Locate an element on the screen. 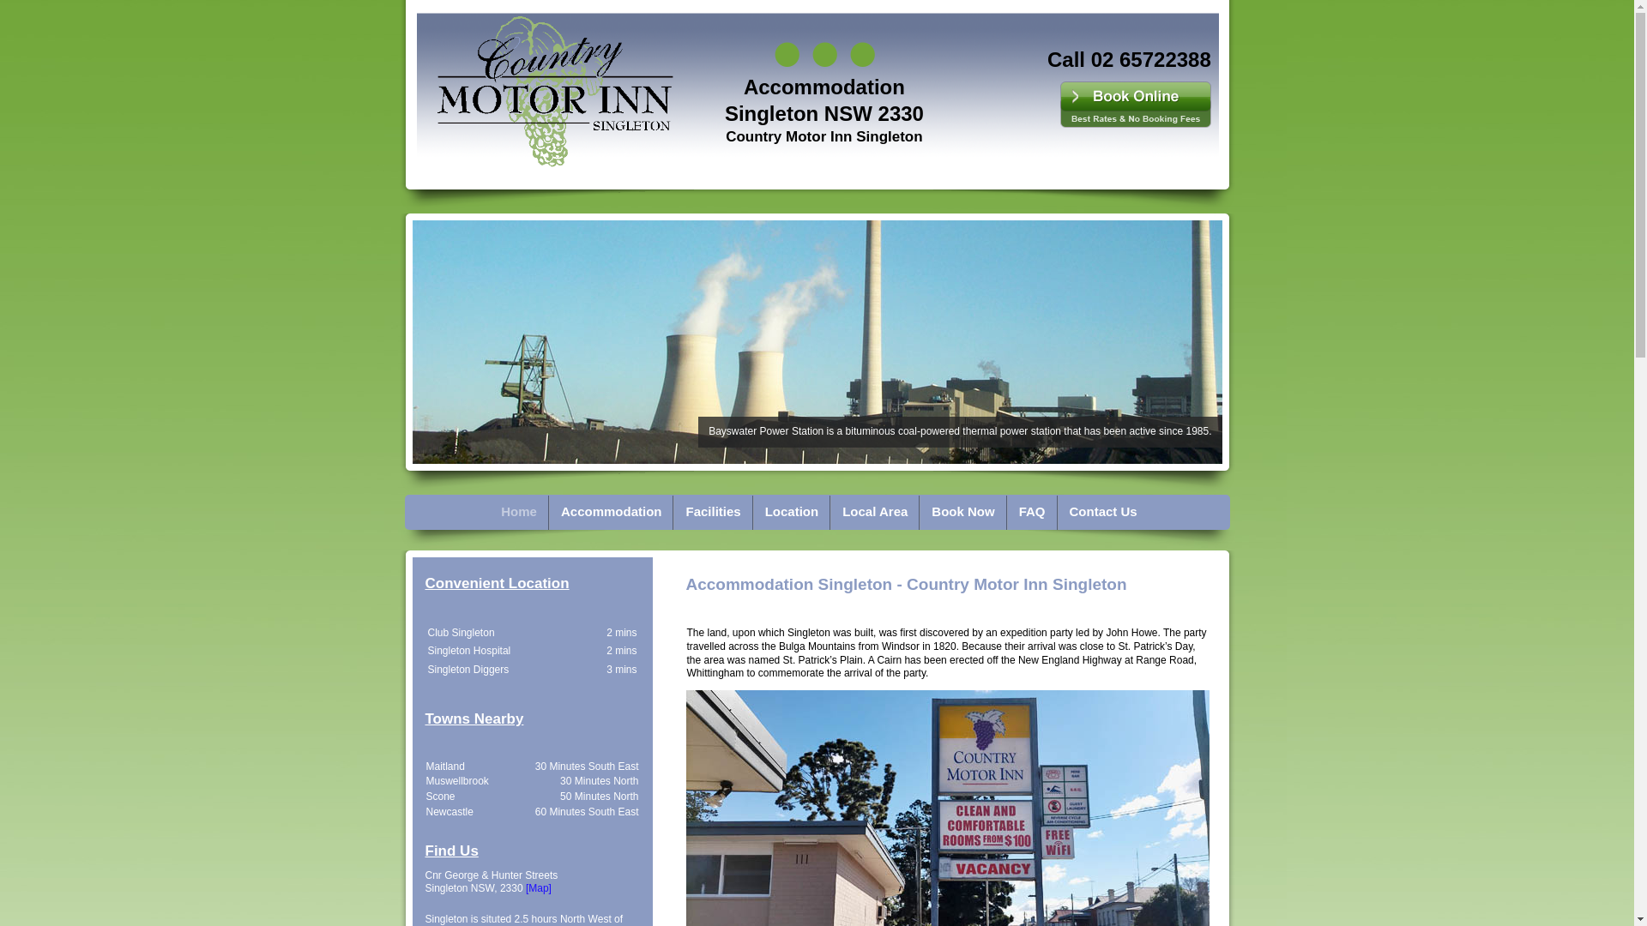 The width and height of the screenshot is (1647, 926). Facilities is located at coordinates (713, 511).